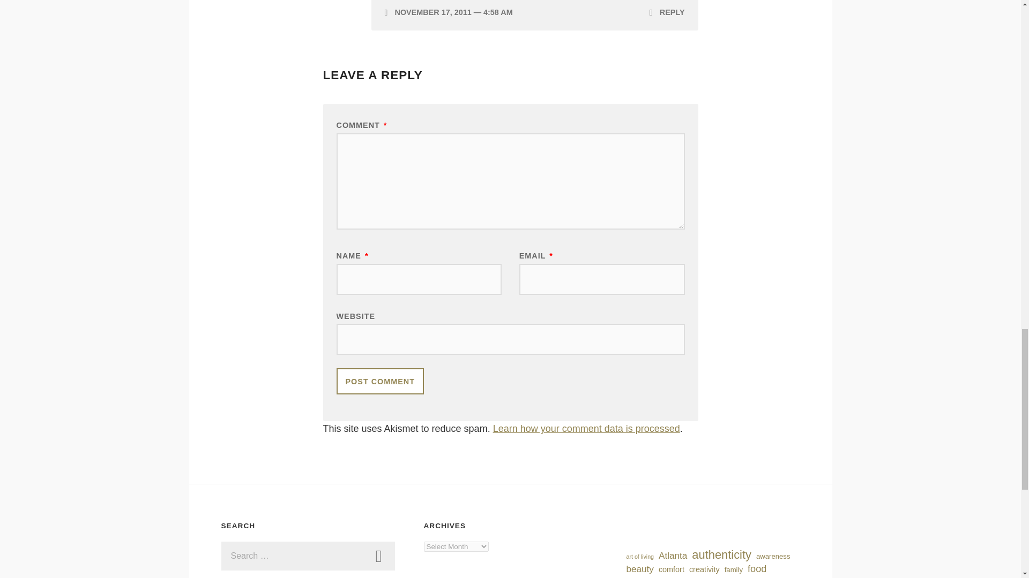  Describe the element at coordinates (378, 556) in the screenshot. I see `Search` at that location.